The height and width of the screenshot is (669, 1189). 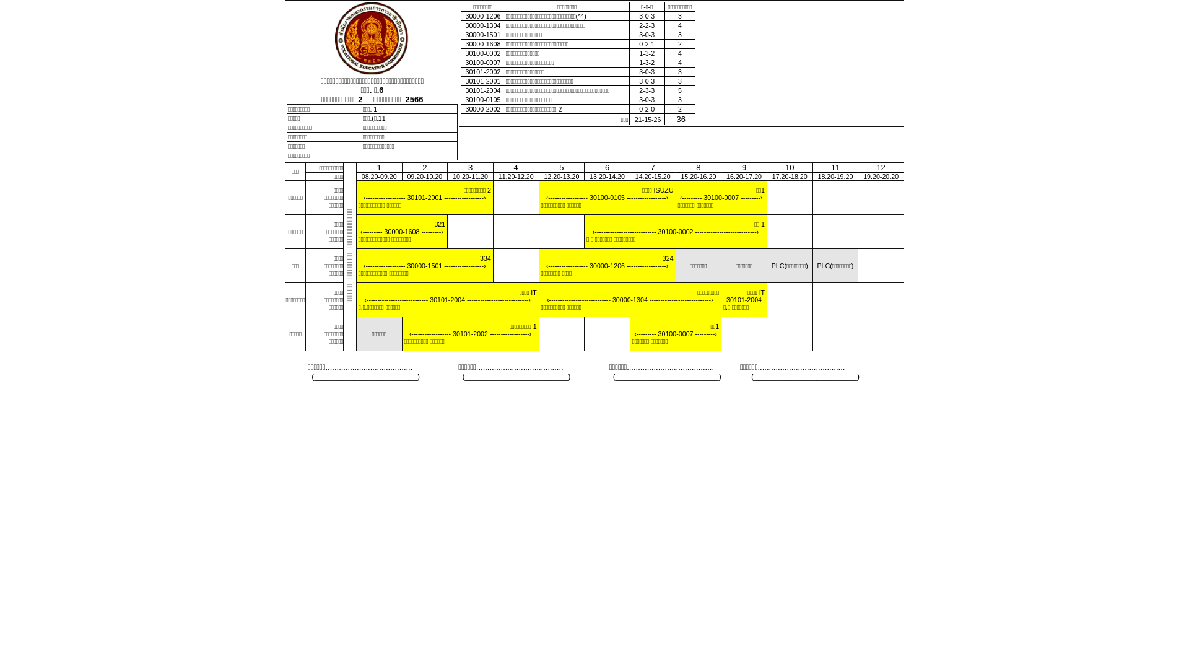 I want to click on 30100-0002, so click(x=483, y=53).